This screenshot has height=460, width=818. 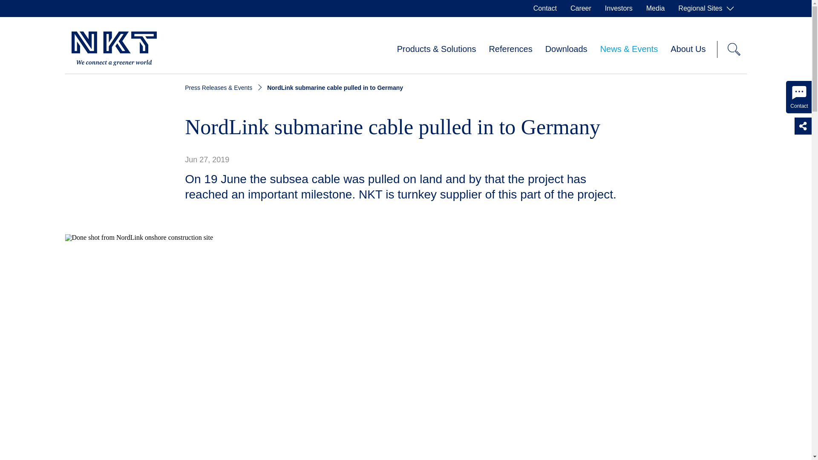 I want to click on Downloads, so click(x=566, y=49).